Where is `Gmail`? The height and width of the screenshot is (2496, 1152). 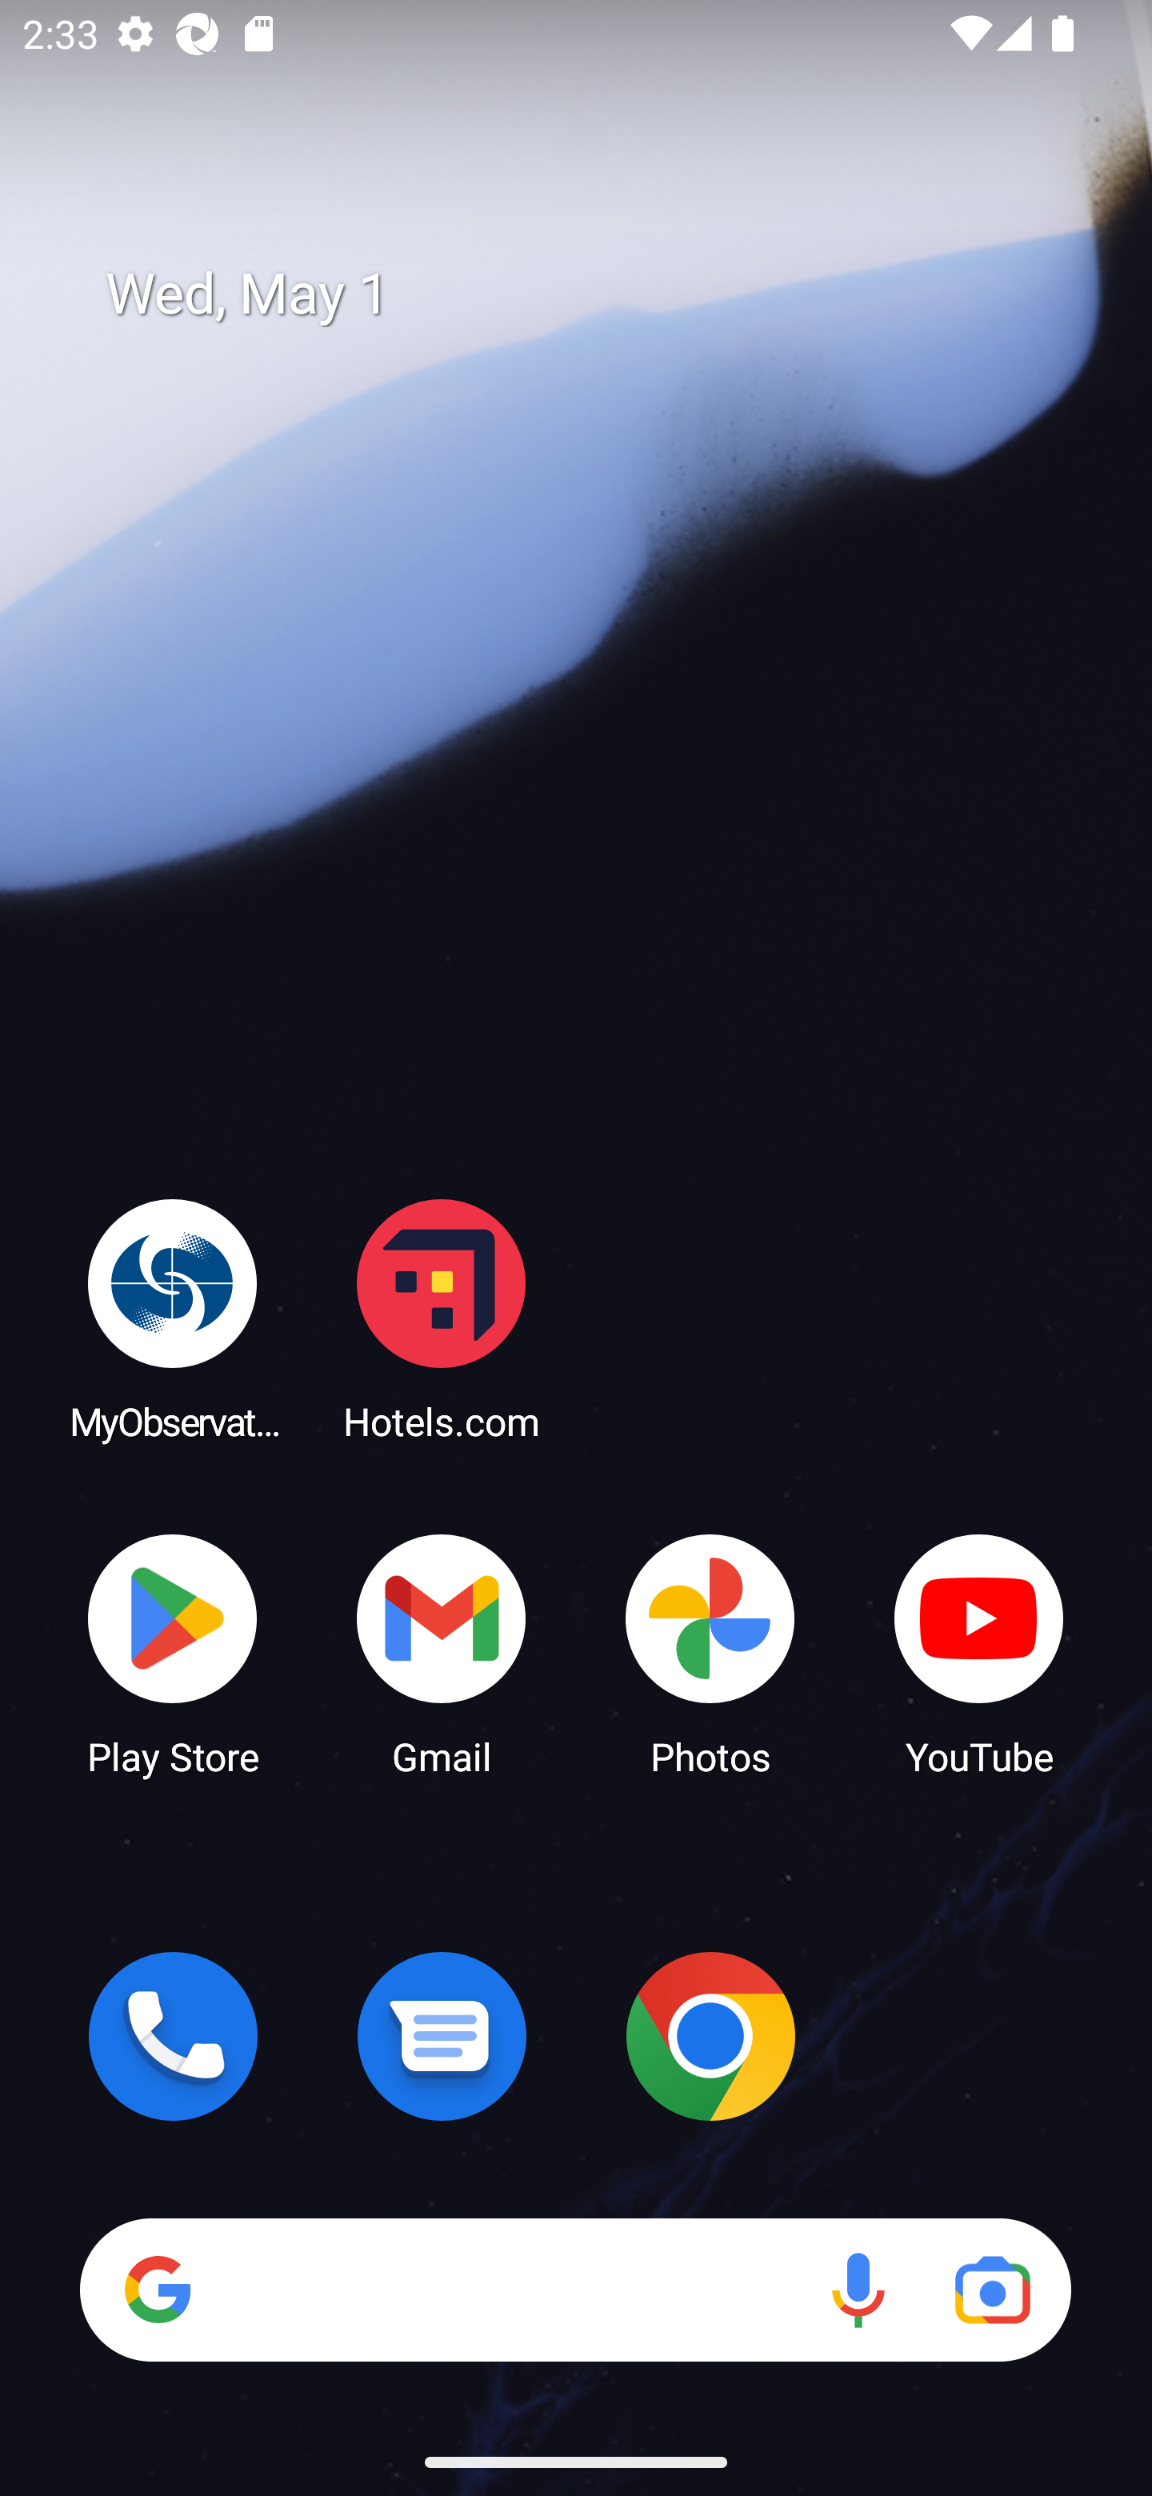
Gmail is located at coordinates (442, 1653).